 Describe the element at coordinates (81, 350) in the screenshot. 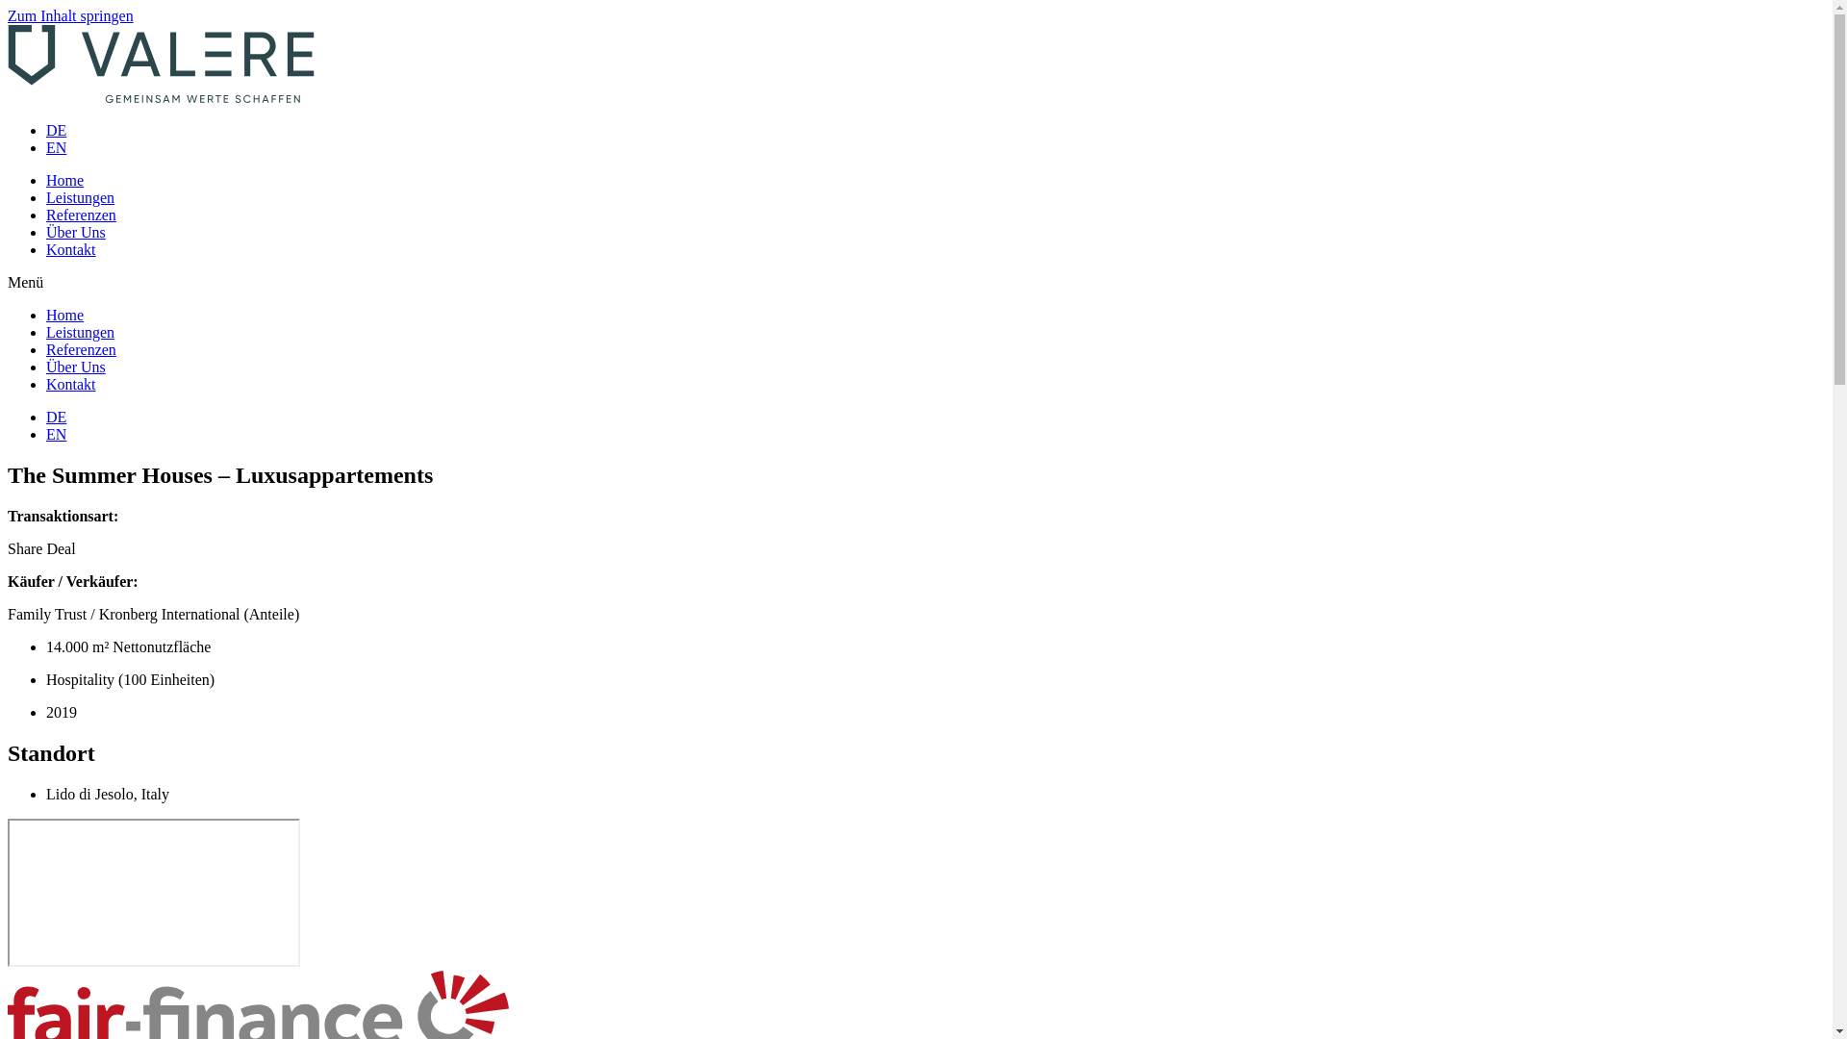

I see `Referenzen` at that location.